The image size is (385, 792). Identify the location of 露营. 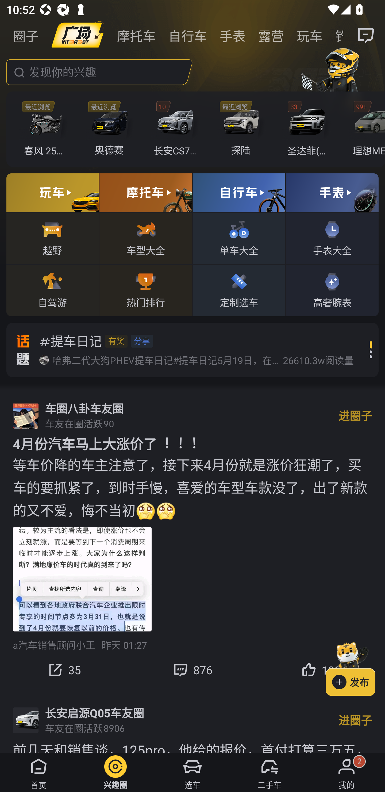
(271, 35).